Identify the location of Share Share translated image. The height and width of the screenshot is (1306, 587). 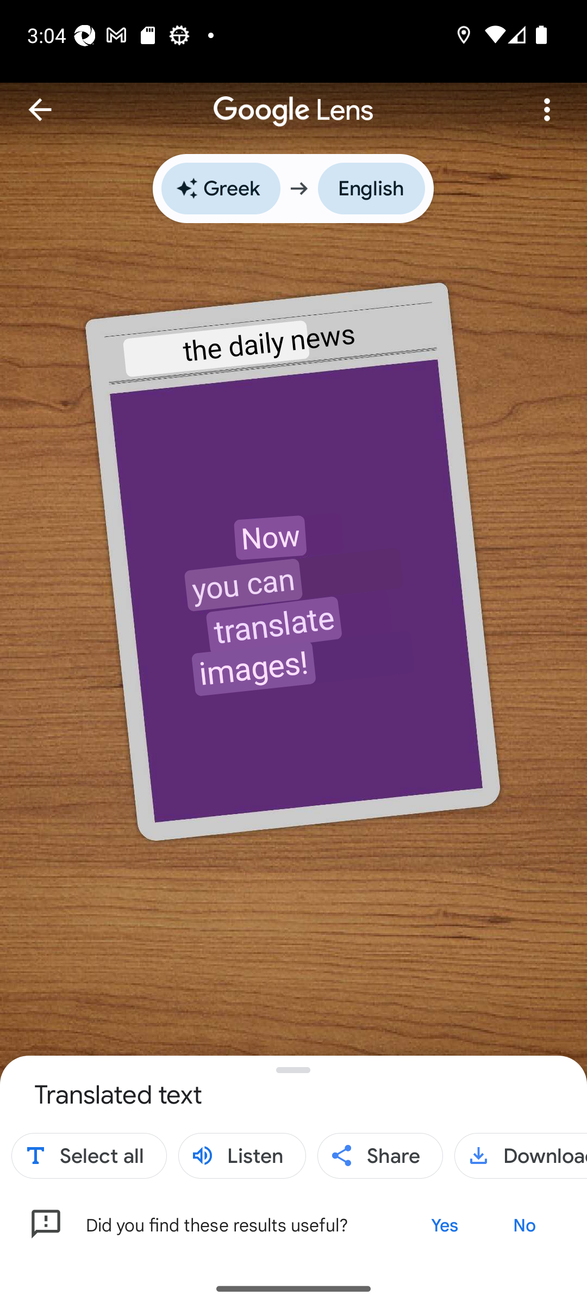
(380, 1156).